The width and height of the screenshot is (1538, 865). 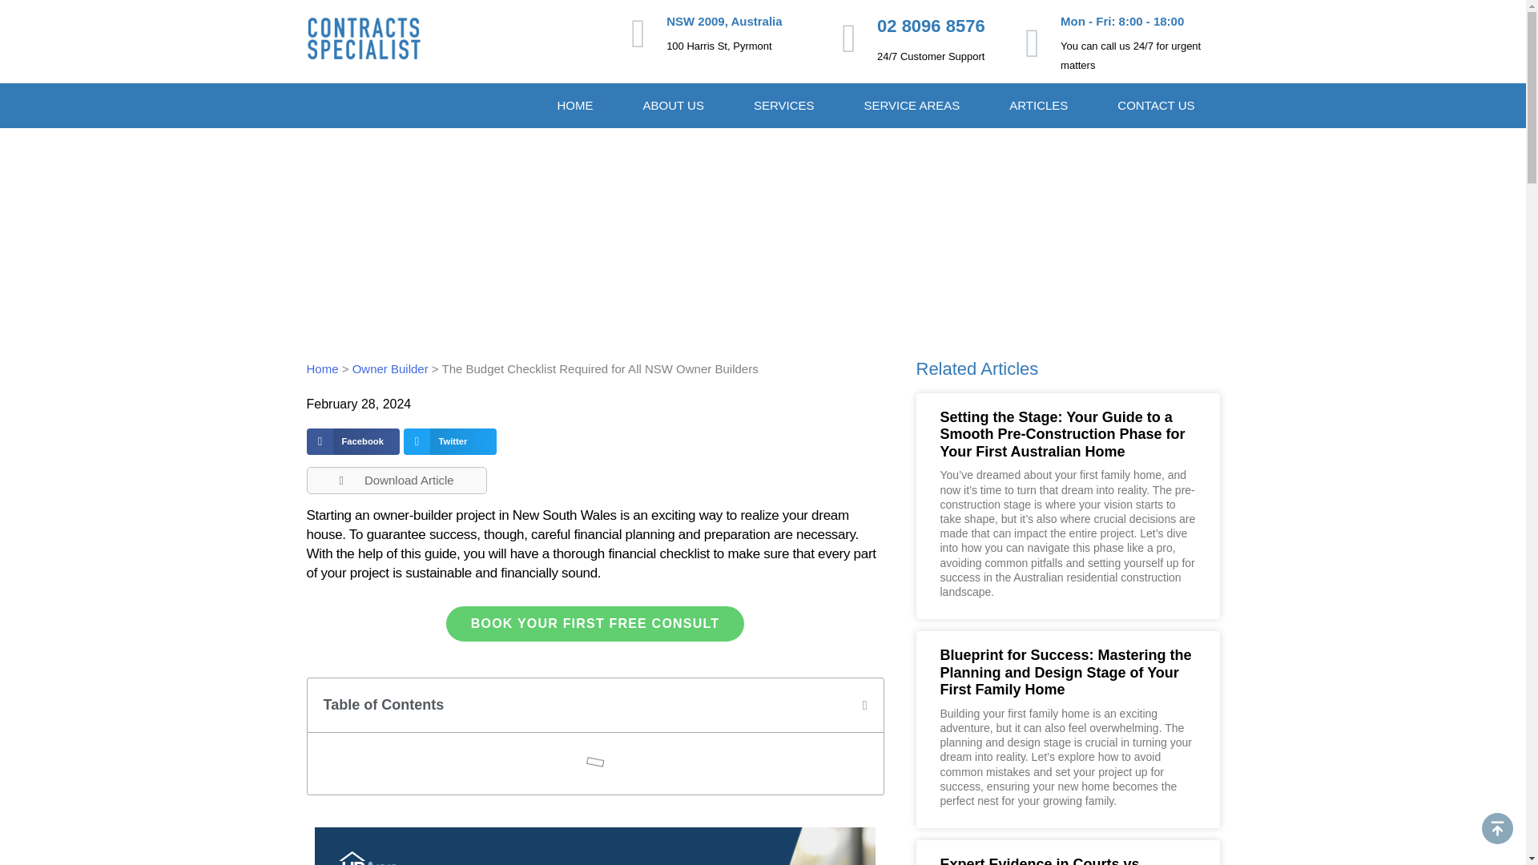 What do you see at coordinates (322, 368) in the screenshot?
I see `Home` at bounding box center [322, 368].